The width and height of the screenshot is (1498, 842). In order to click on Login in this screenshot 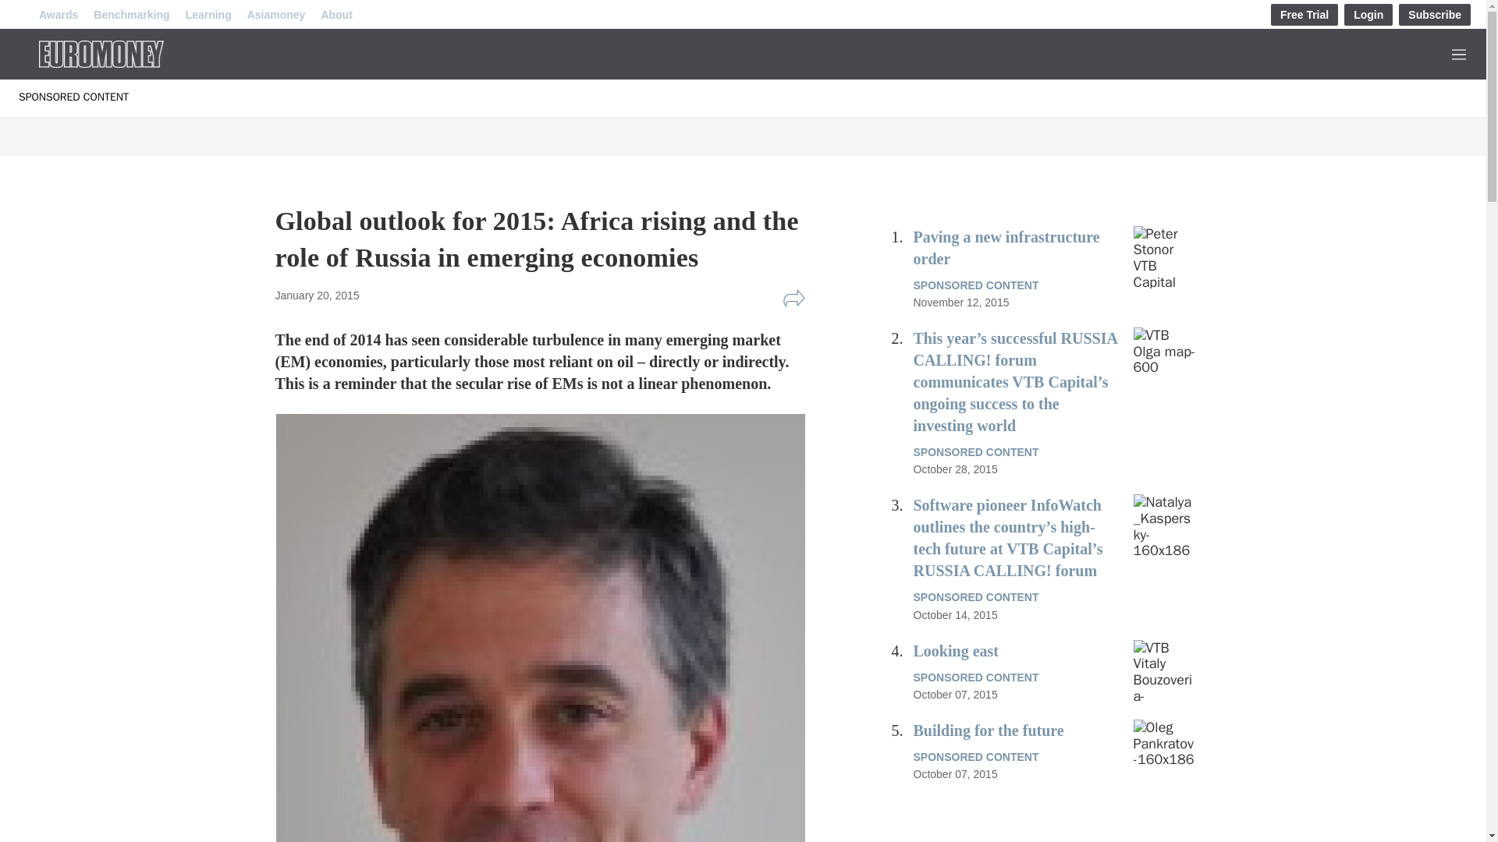, I will do `click(1368, 14)`.